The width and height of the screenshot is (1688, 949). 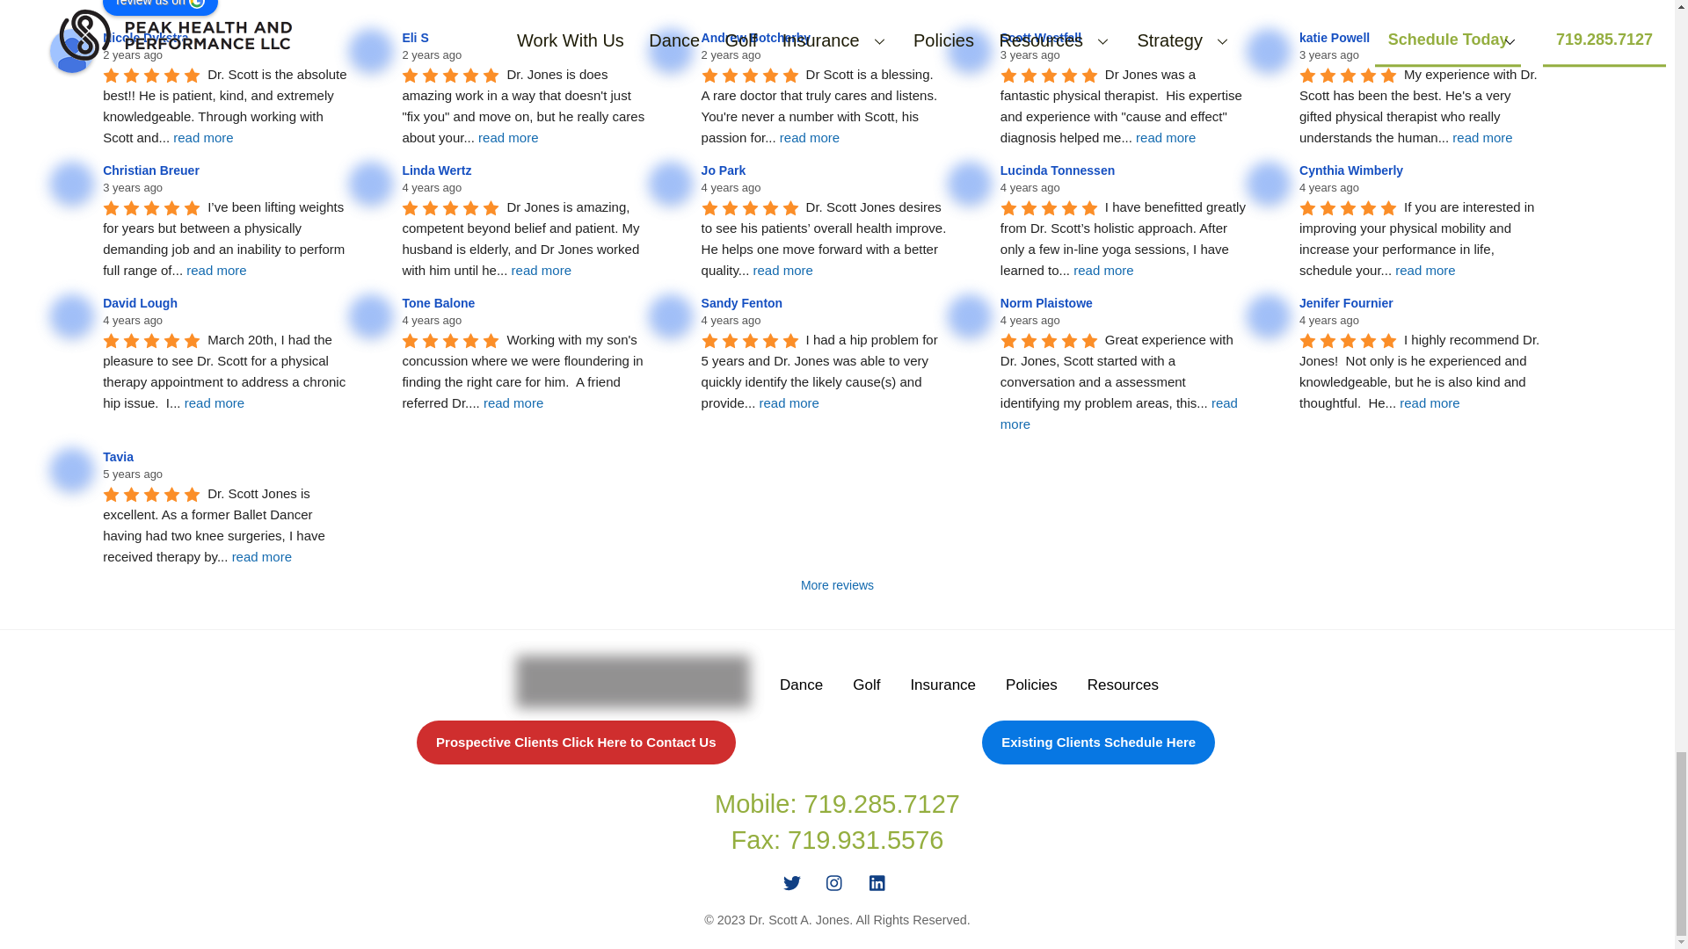 I want to click on Andrew Botcherby, so click(x=670, y=51).